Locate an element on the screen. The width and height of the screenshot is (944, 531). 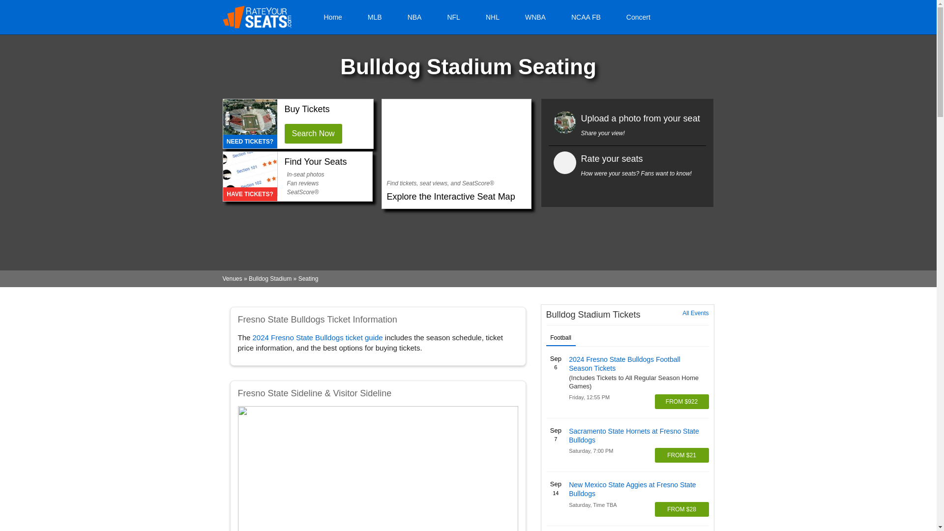
Bulldog Stadium is located at coordinates (270, 278).